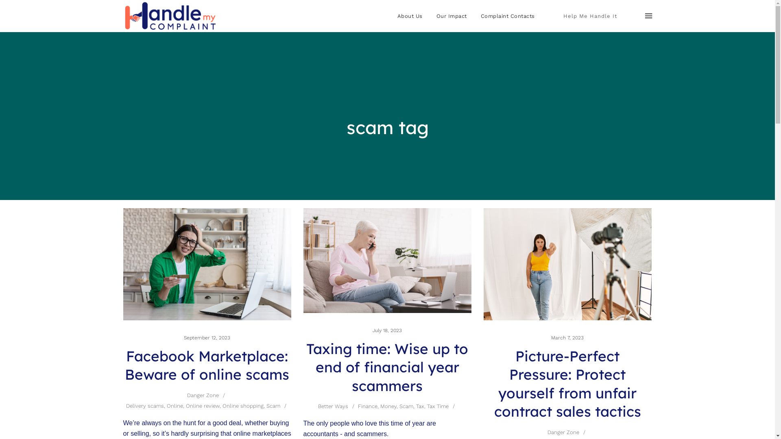 This screenshot has width=781, height=439. Describe the element at coordinates (387, 330) in the screenshot. I see `July 18, 2023` at that location.